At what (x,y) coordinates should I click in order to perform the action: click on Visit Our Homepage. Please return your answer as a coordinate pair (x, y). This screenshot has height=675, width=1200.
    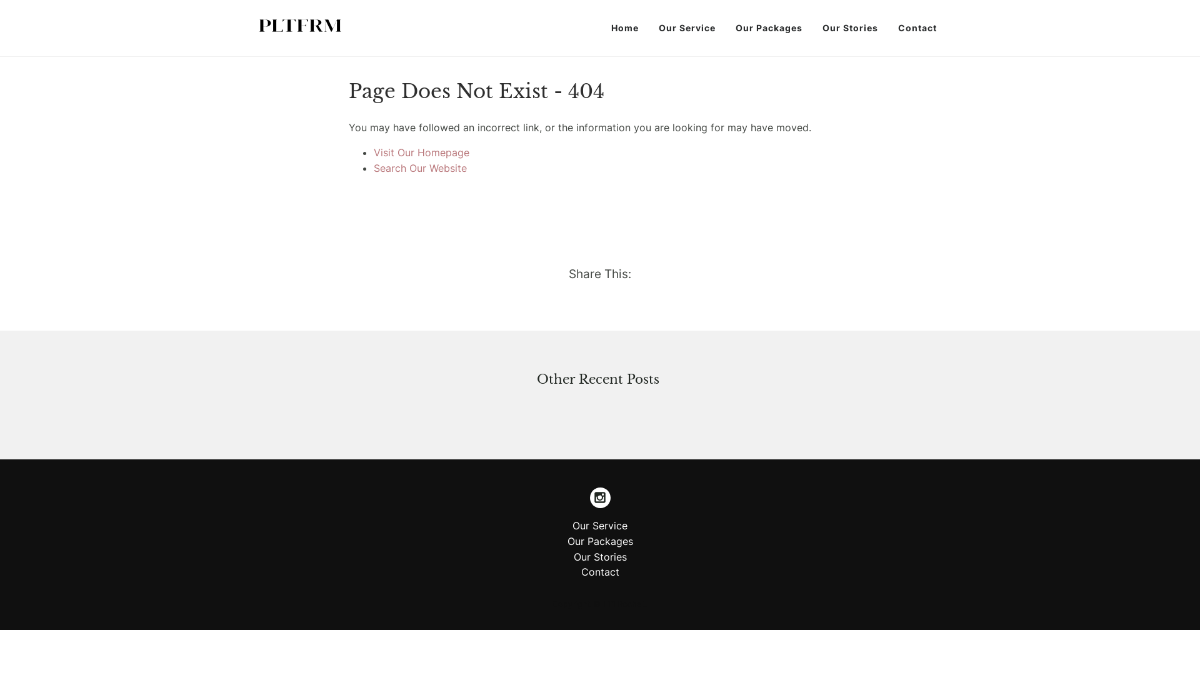
    Looking at the image, I should click on (421, 152).